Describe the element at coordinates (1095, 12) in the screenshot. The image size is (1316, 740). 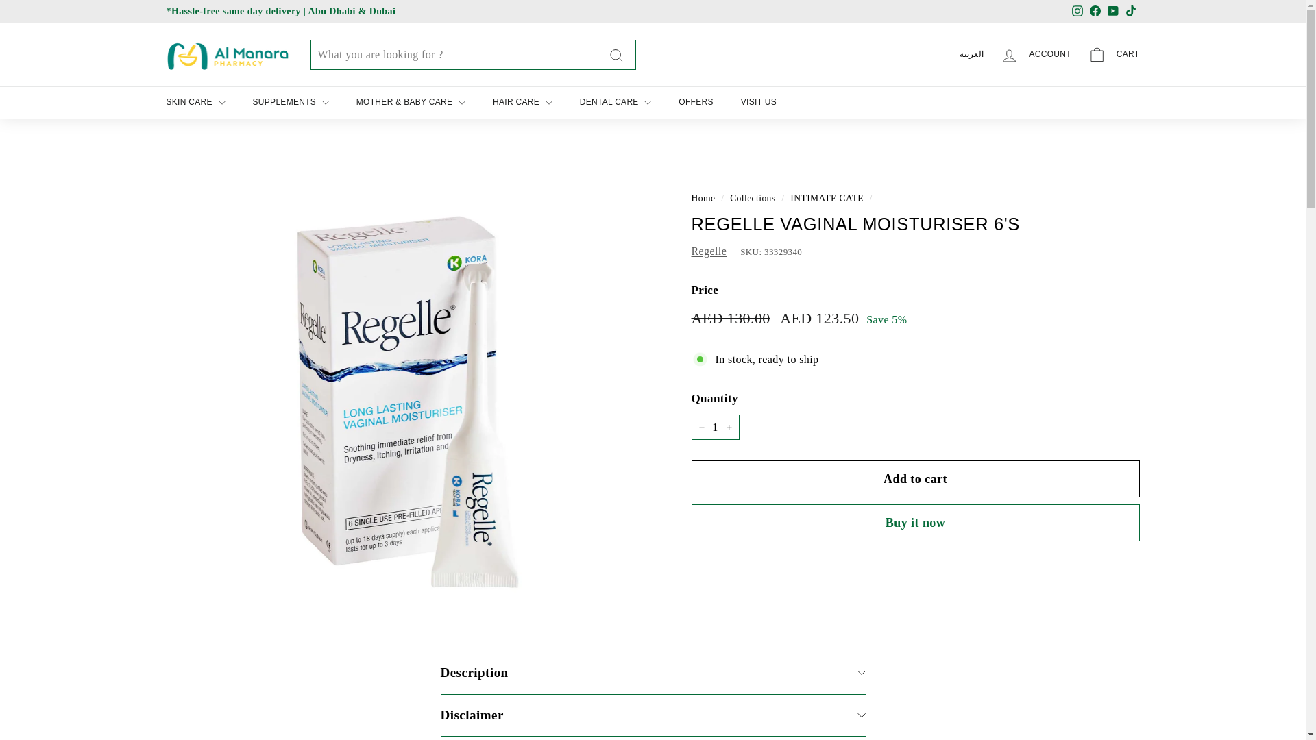
I see `Al Manara Pharmacy on Facebook` at that location.